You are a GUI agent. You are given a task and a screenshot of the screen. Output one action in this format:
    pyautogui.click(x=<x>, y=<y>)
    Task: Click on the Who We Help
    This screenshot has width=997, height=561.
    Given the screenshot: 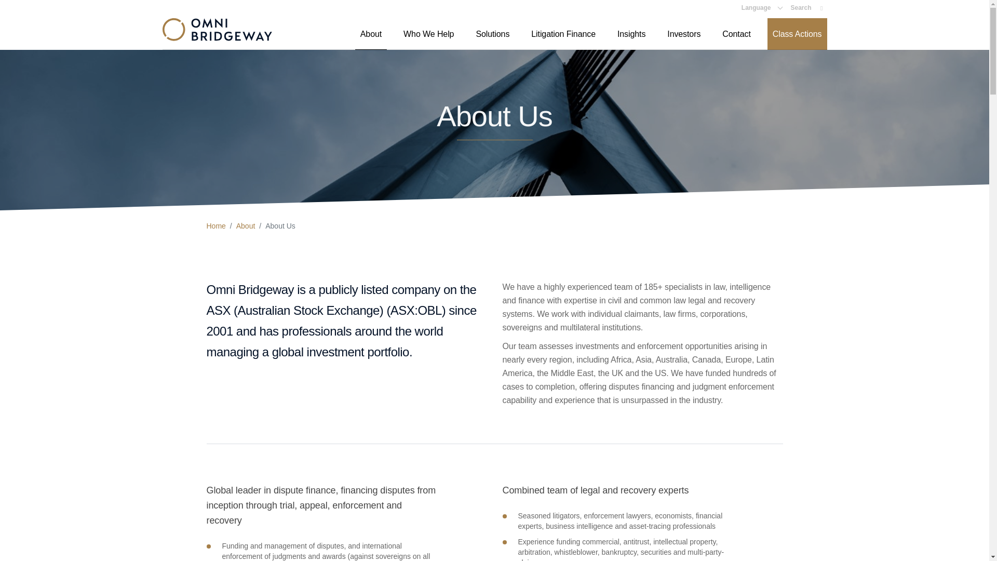 What is the action you would take?
    pyautogui.click(x=428, y=34)
    